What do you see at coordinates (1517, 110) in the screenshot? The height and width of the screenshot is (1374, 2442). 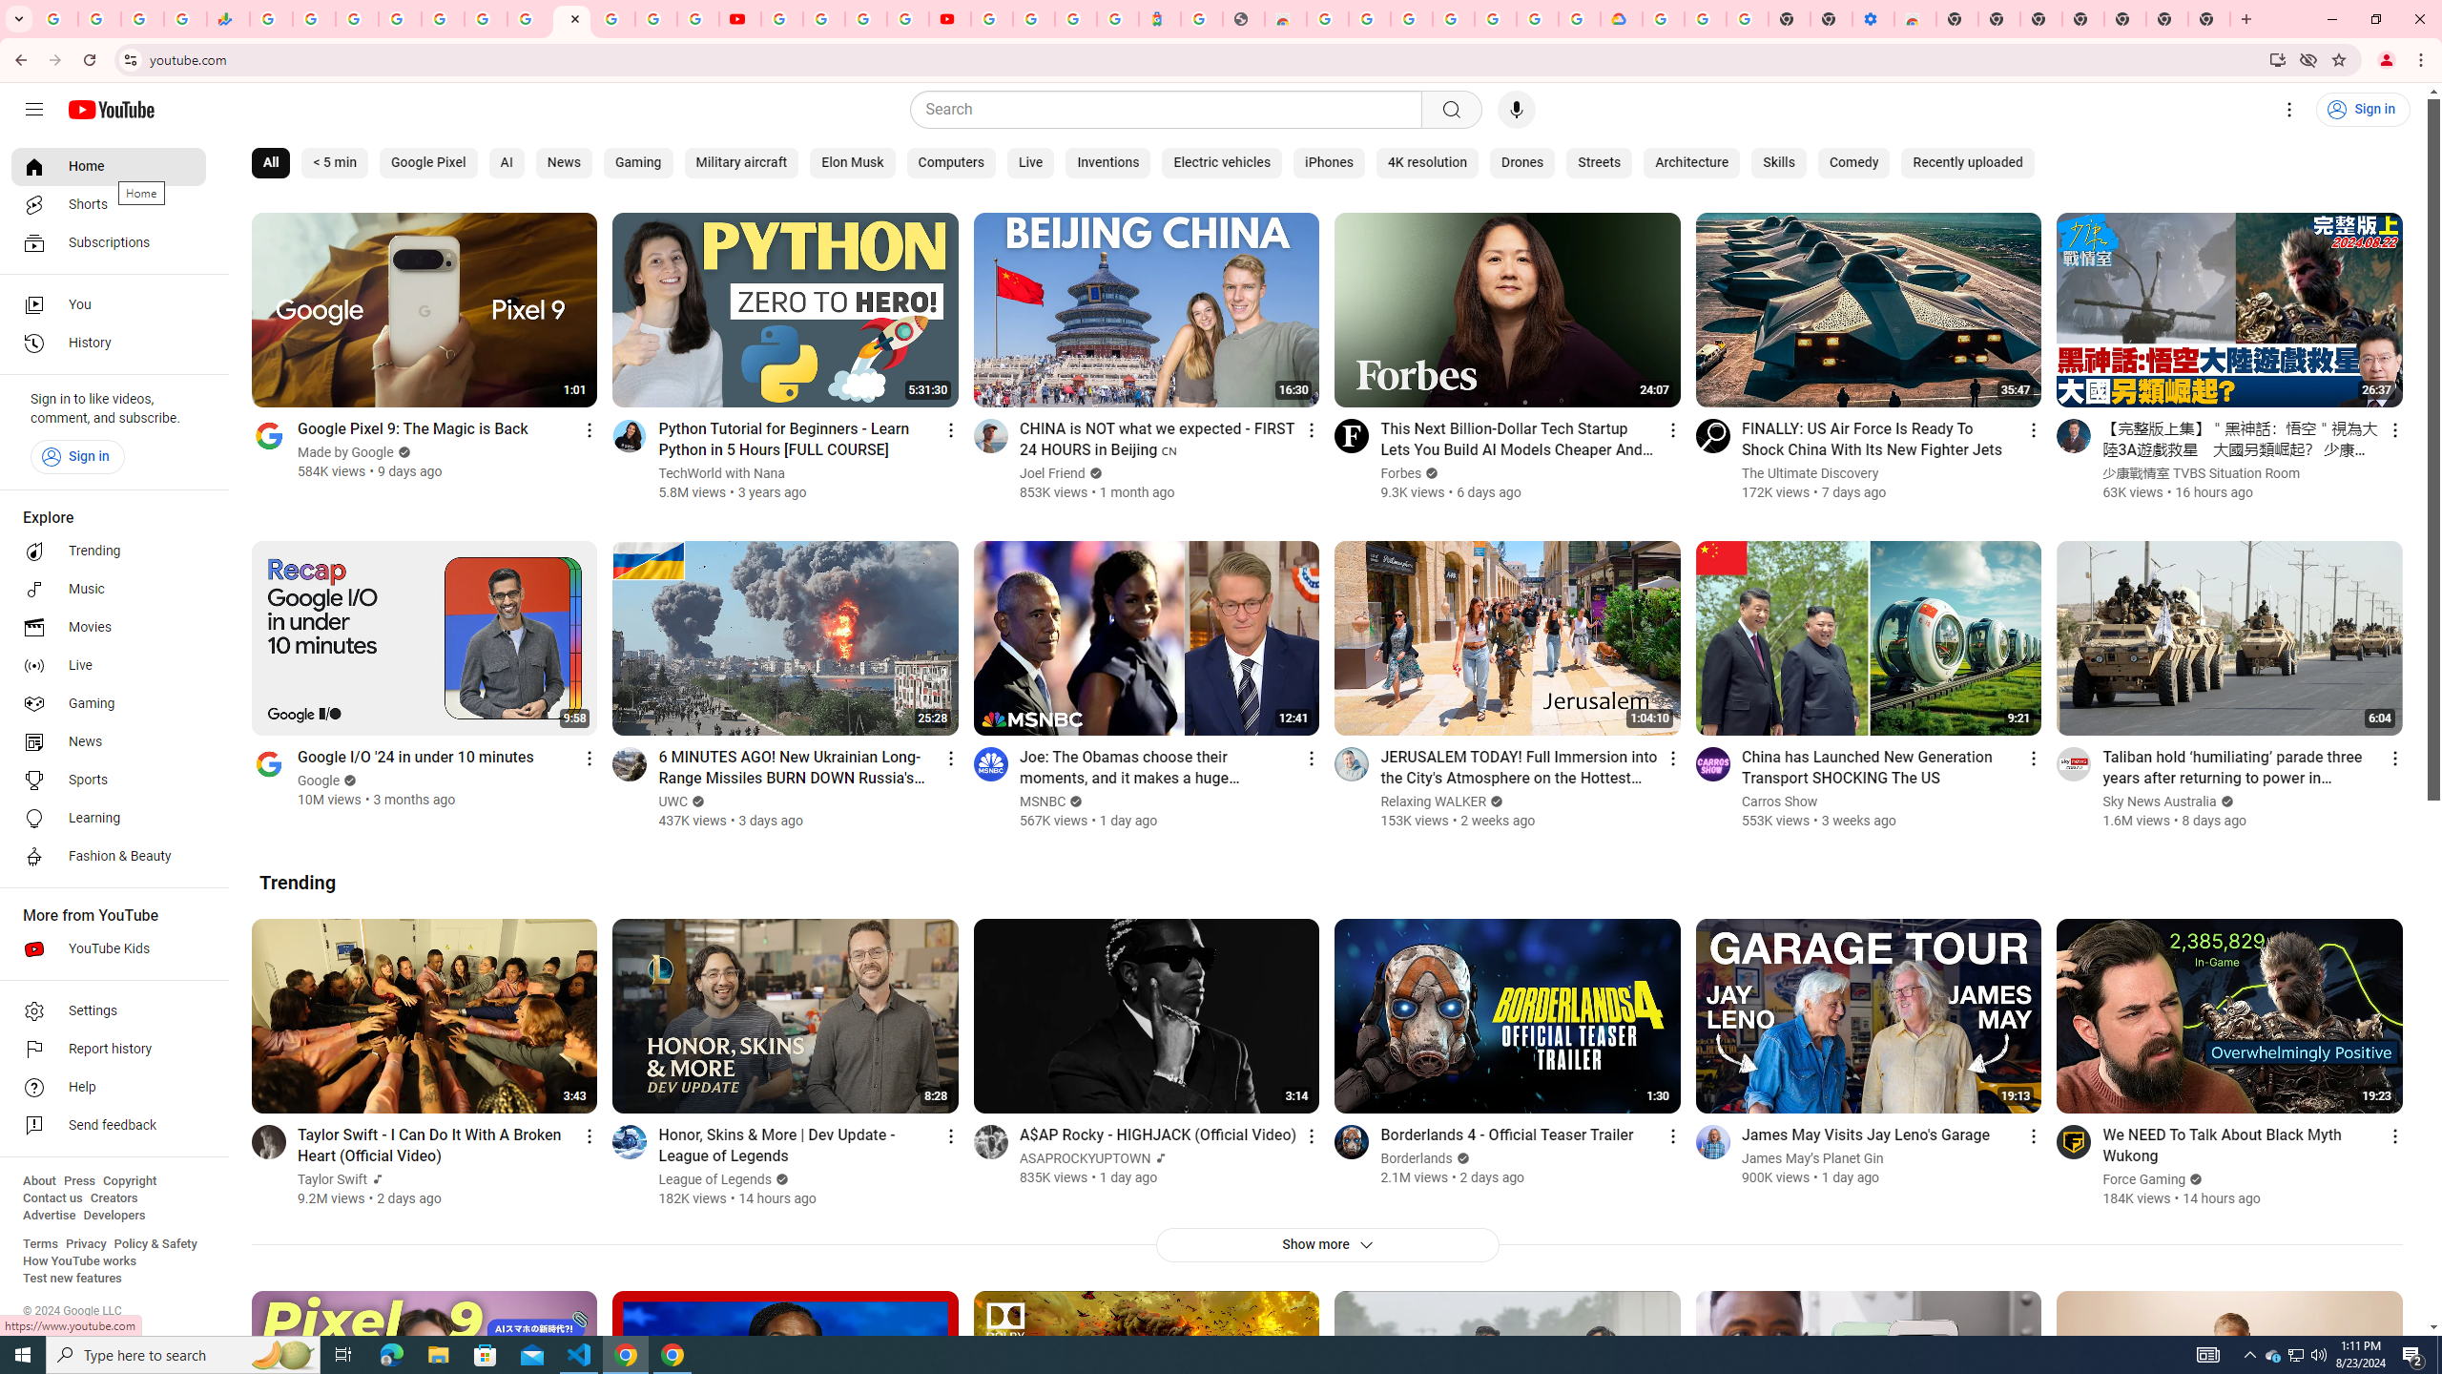 I see `Search with your voice` at bounding box center [1517, 110].